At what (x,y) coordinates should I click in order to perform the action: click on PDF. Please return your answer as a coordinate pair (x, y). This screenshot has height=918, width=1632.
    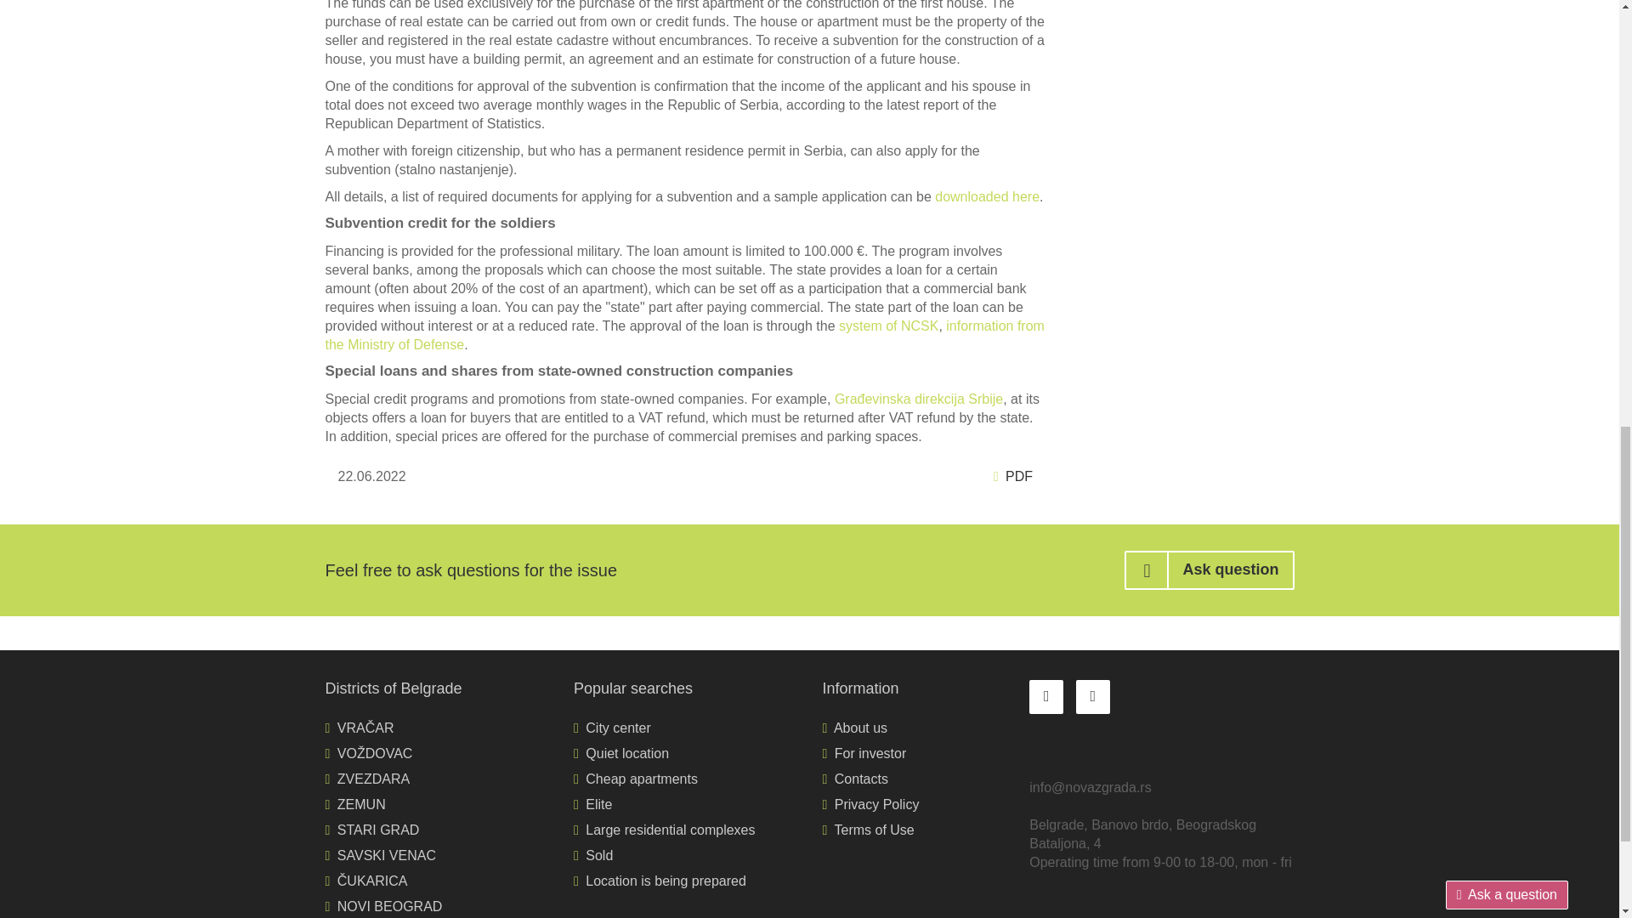
    Looking at the image, I should click on (1013, 476).